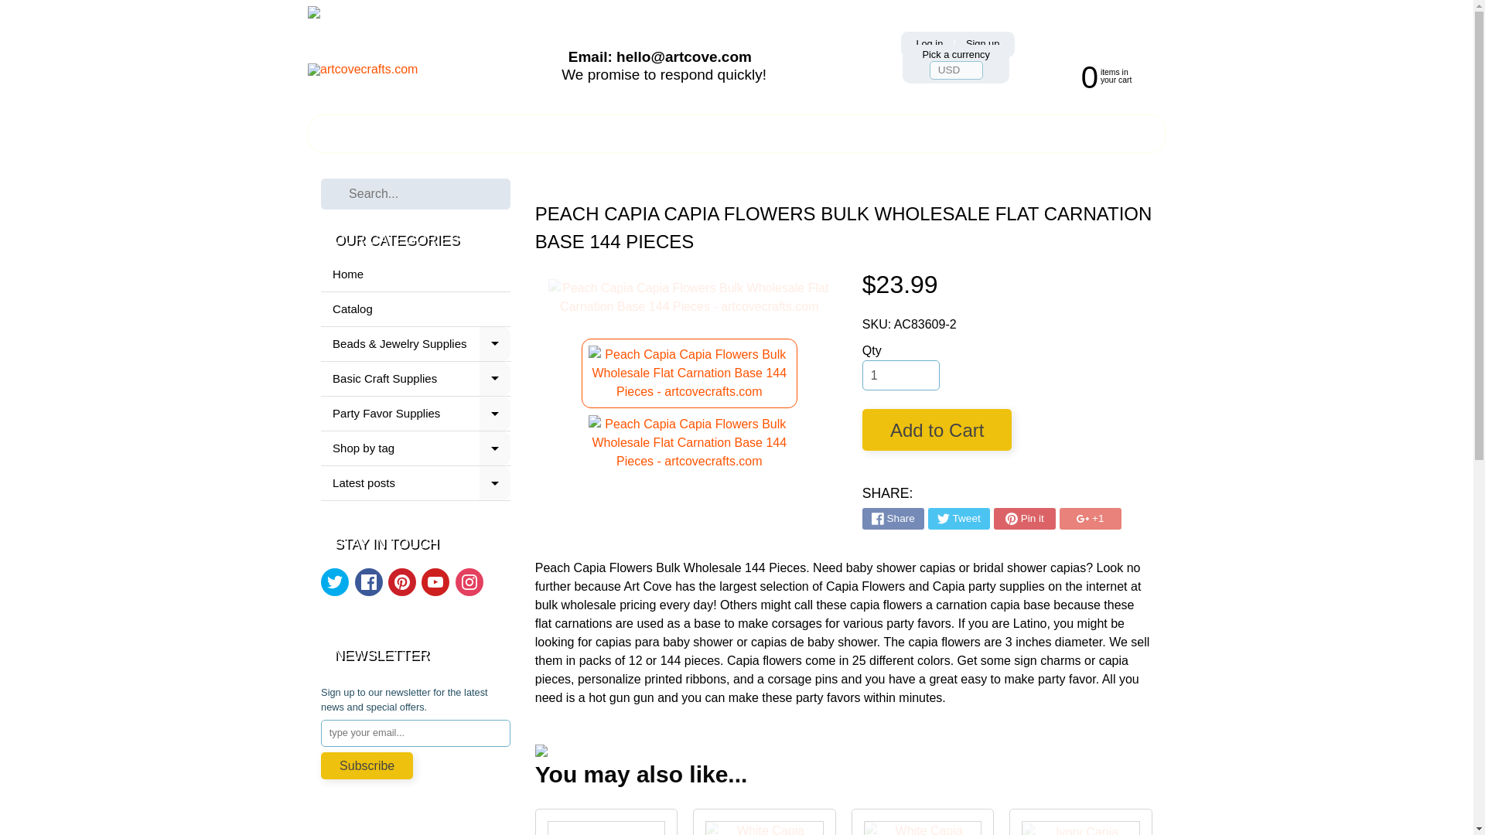  I want to click on BLOG, so click(865, 133).